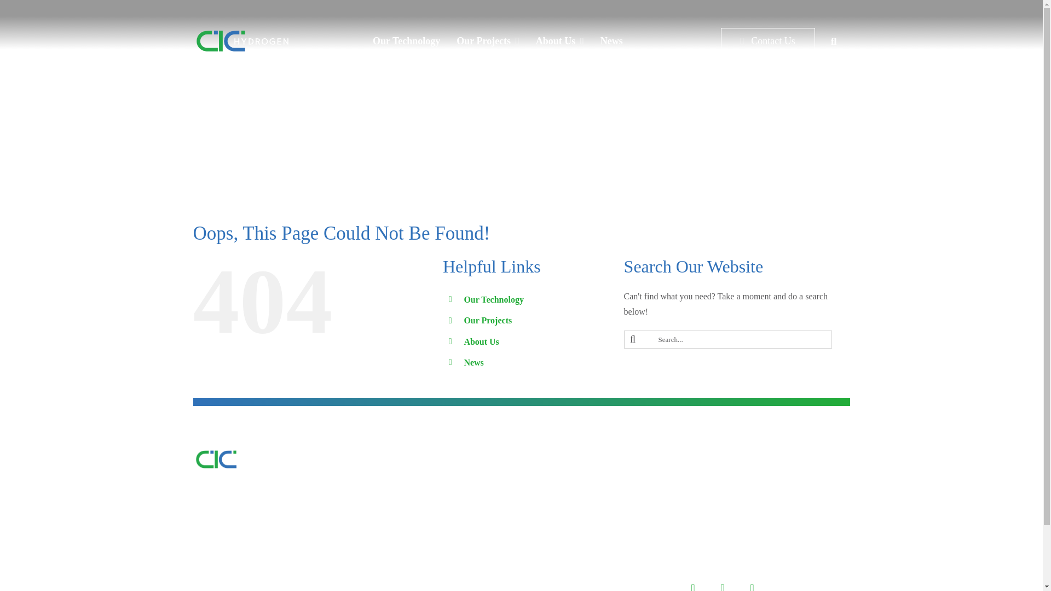  I want to click on LinkedIn, so click(752, 583).